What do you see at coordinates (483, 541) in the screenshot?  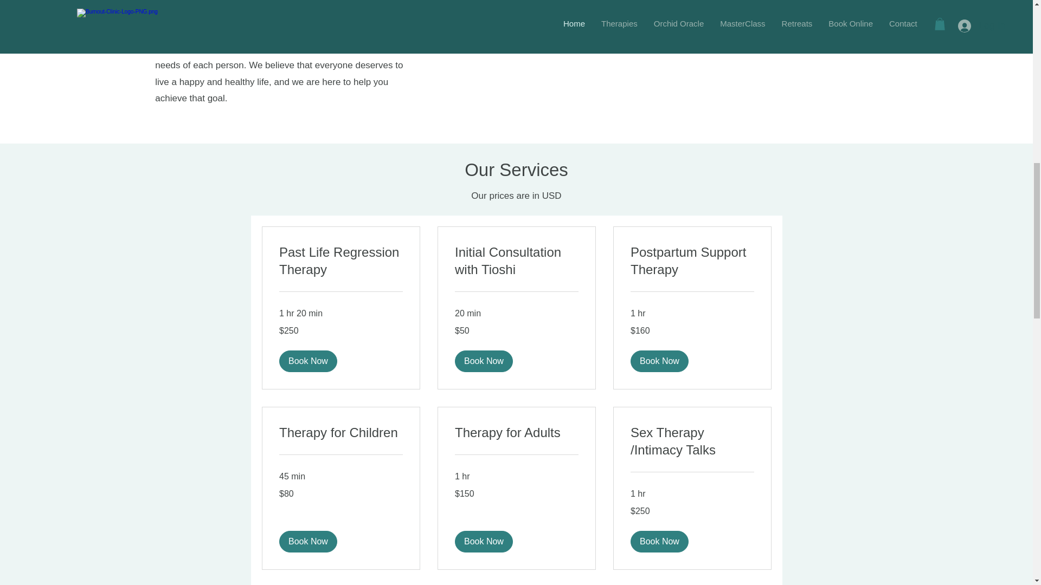 I see `Book Now` at bounding box center [483, 541].